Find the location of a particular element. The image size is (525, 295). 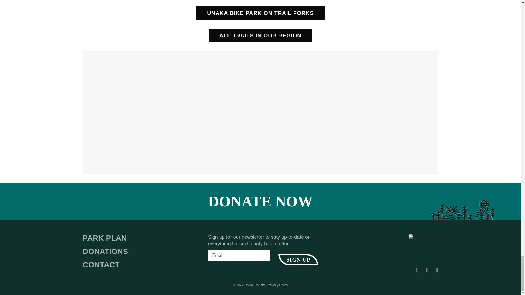

SIGN UP is located at coordinates (298, 259).